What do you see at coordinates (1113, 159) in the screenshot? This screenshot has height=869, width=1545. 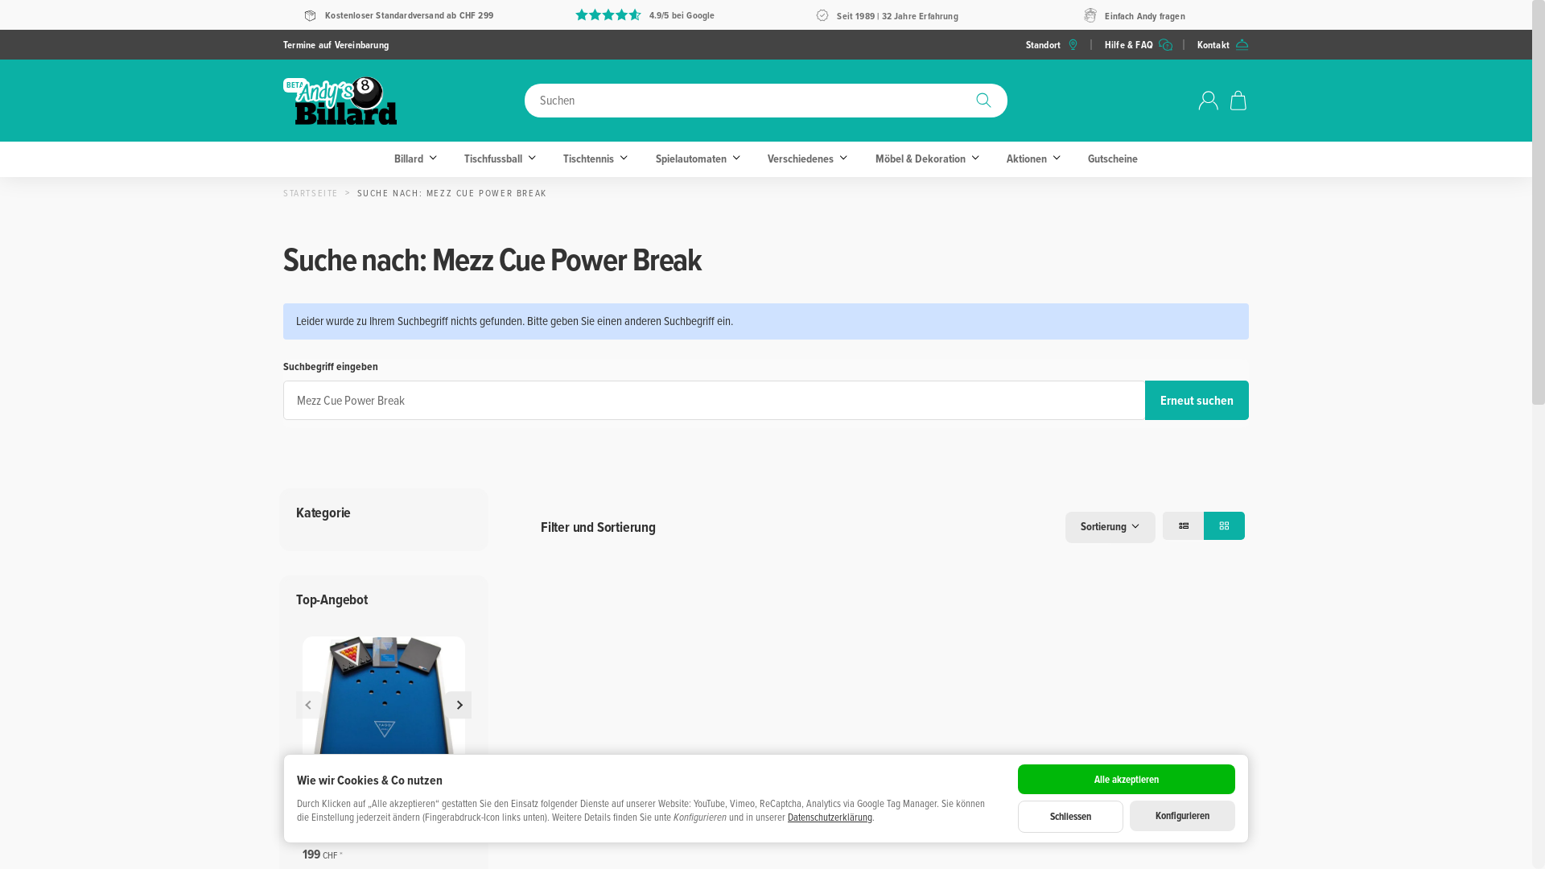 I see `Gutscheine` at bounding box center [1113, 159].